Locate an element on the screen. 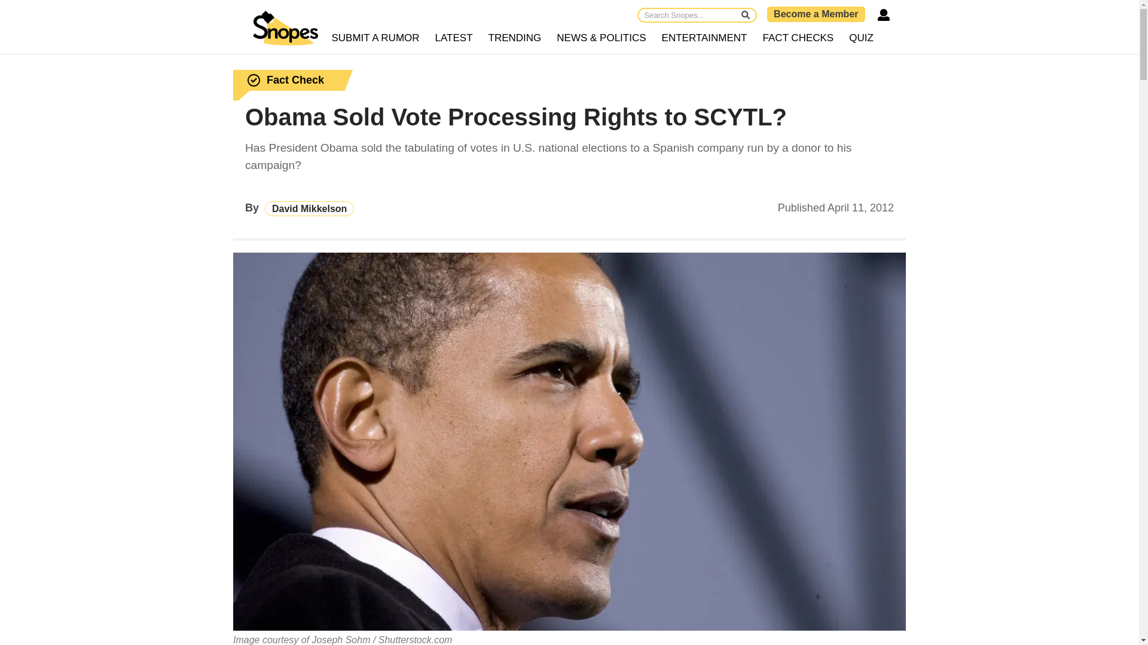  QUIZ is located at coordinates (861, 38).